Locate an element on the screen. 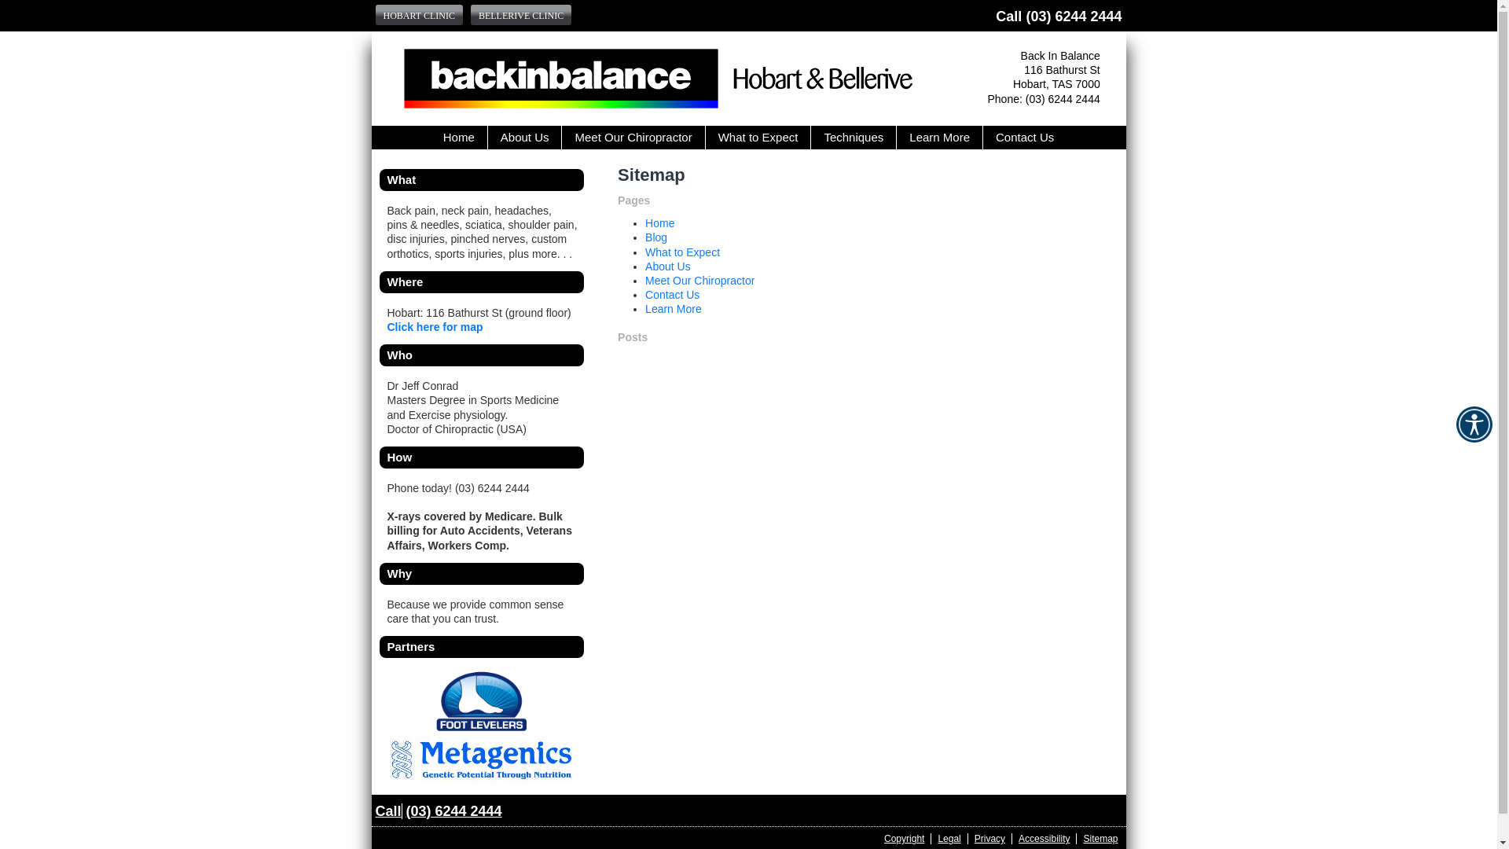 Image resolution: width=1509 pixels, height=849 pixels. What to Expect is located at coordinates (759, 138).